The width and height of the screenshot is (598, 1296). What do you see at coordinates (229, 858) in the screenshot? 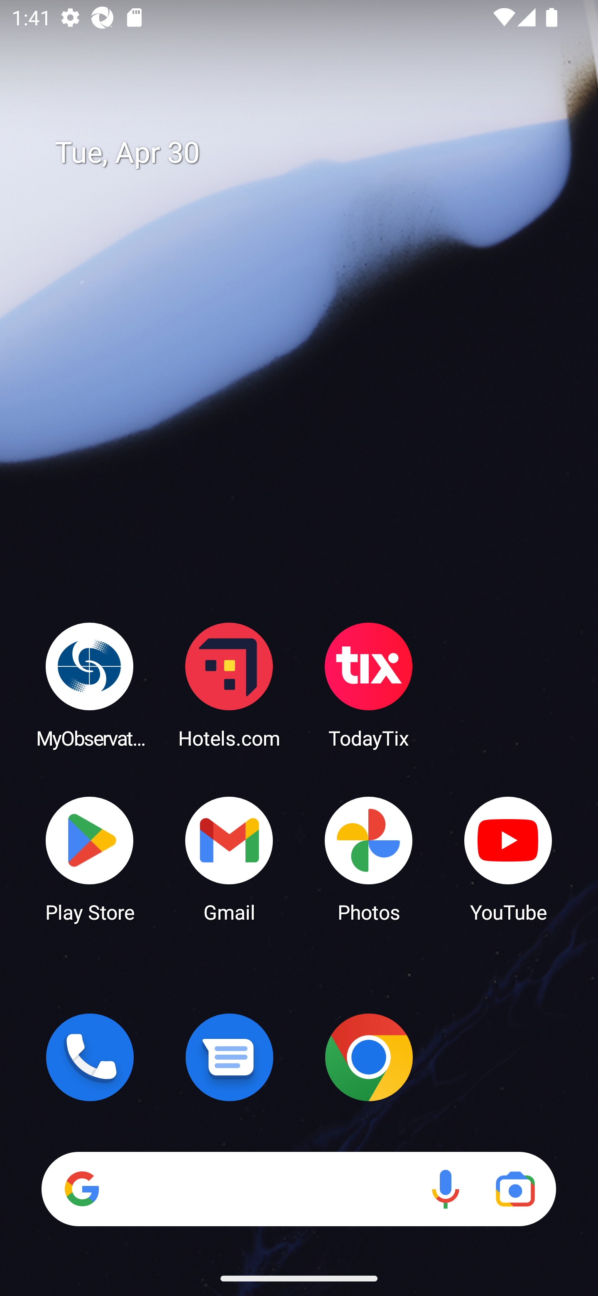
I see `Gmail` at bounding box center [229, 858].